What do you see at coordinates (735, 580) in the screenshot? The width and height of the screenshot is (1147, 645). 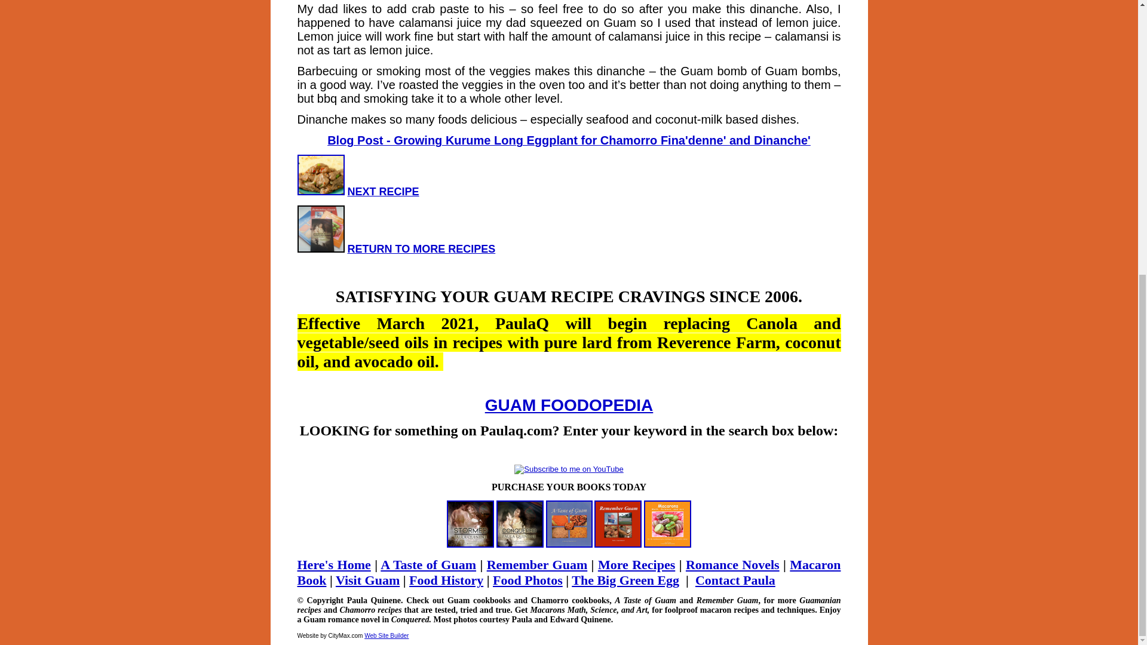 I see `Contact Paula` at bounding box center [735, 580].